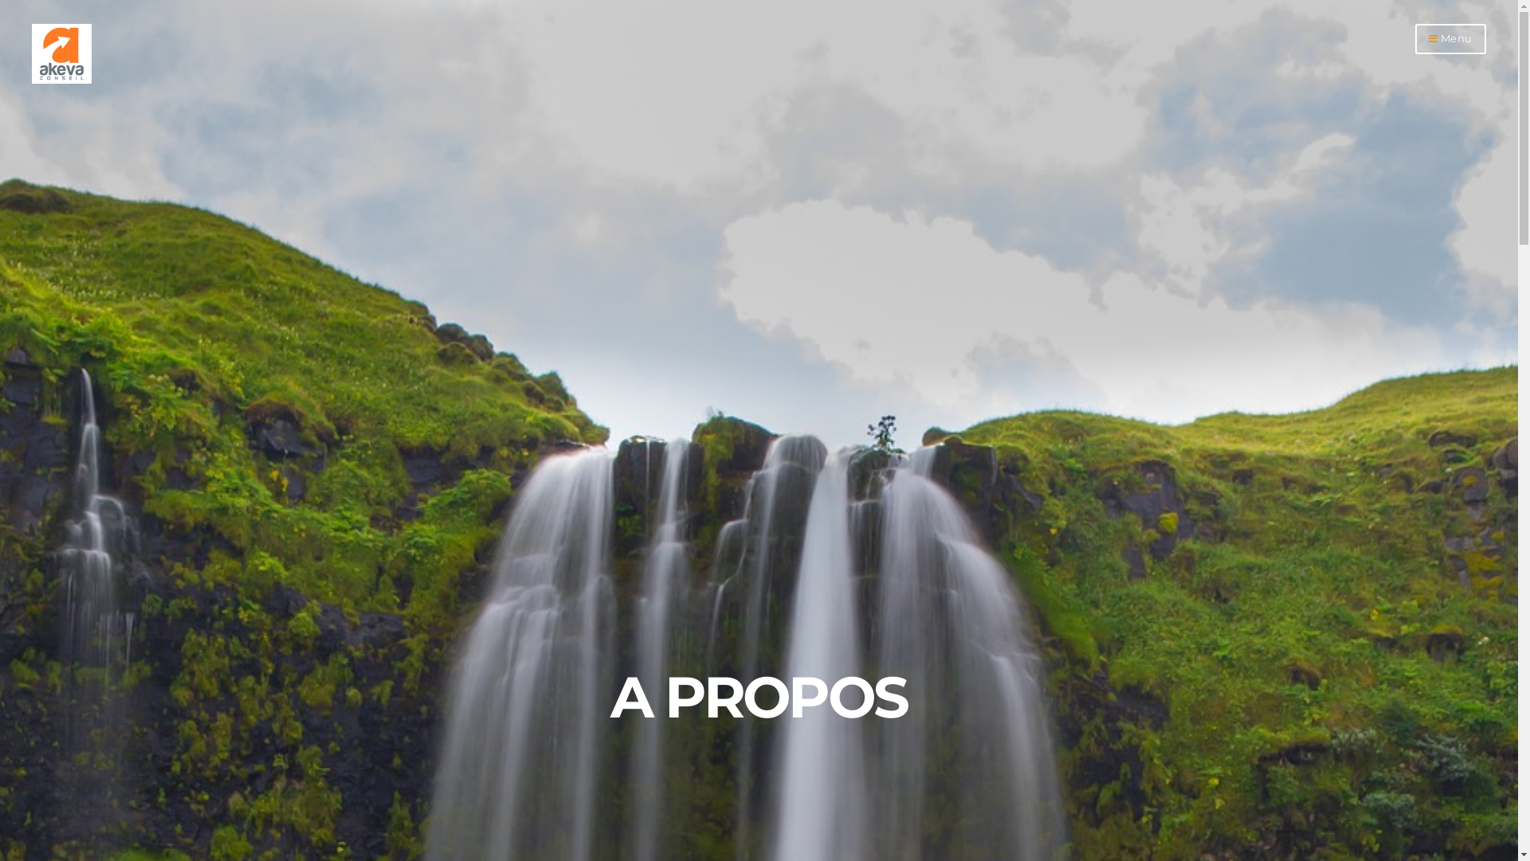  What do you see at coordinates (1450, 39) in the screenshot?
I see `Menu` at bounding box center [1450, 39].